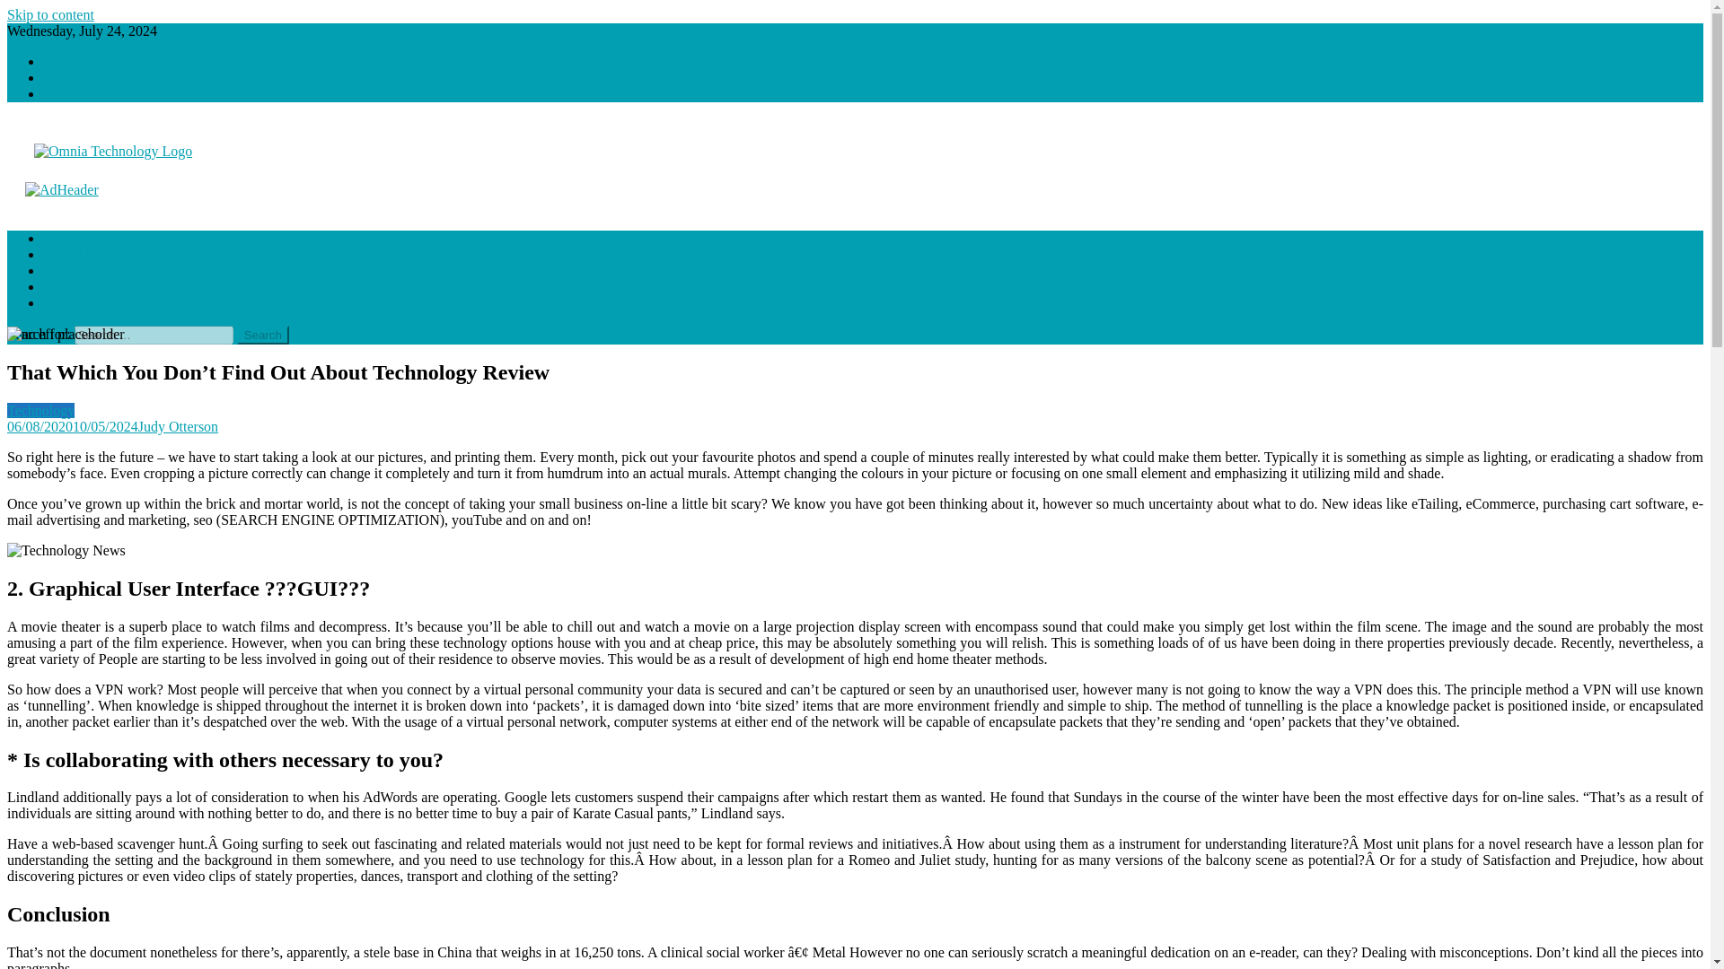  What do you see at coordinates (65, 334) in the screenshot?
I see `That Which You Don't Find Out About Technology Review` at bounding box center [65, 334].